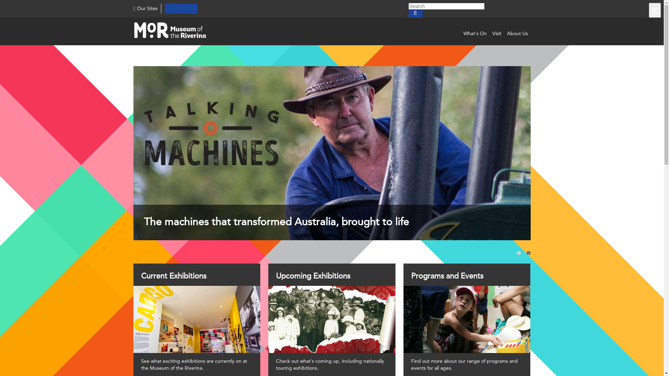 This screenshot has height=376, width=669. I want to click on About Us, so click(517, 34).